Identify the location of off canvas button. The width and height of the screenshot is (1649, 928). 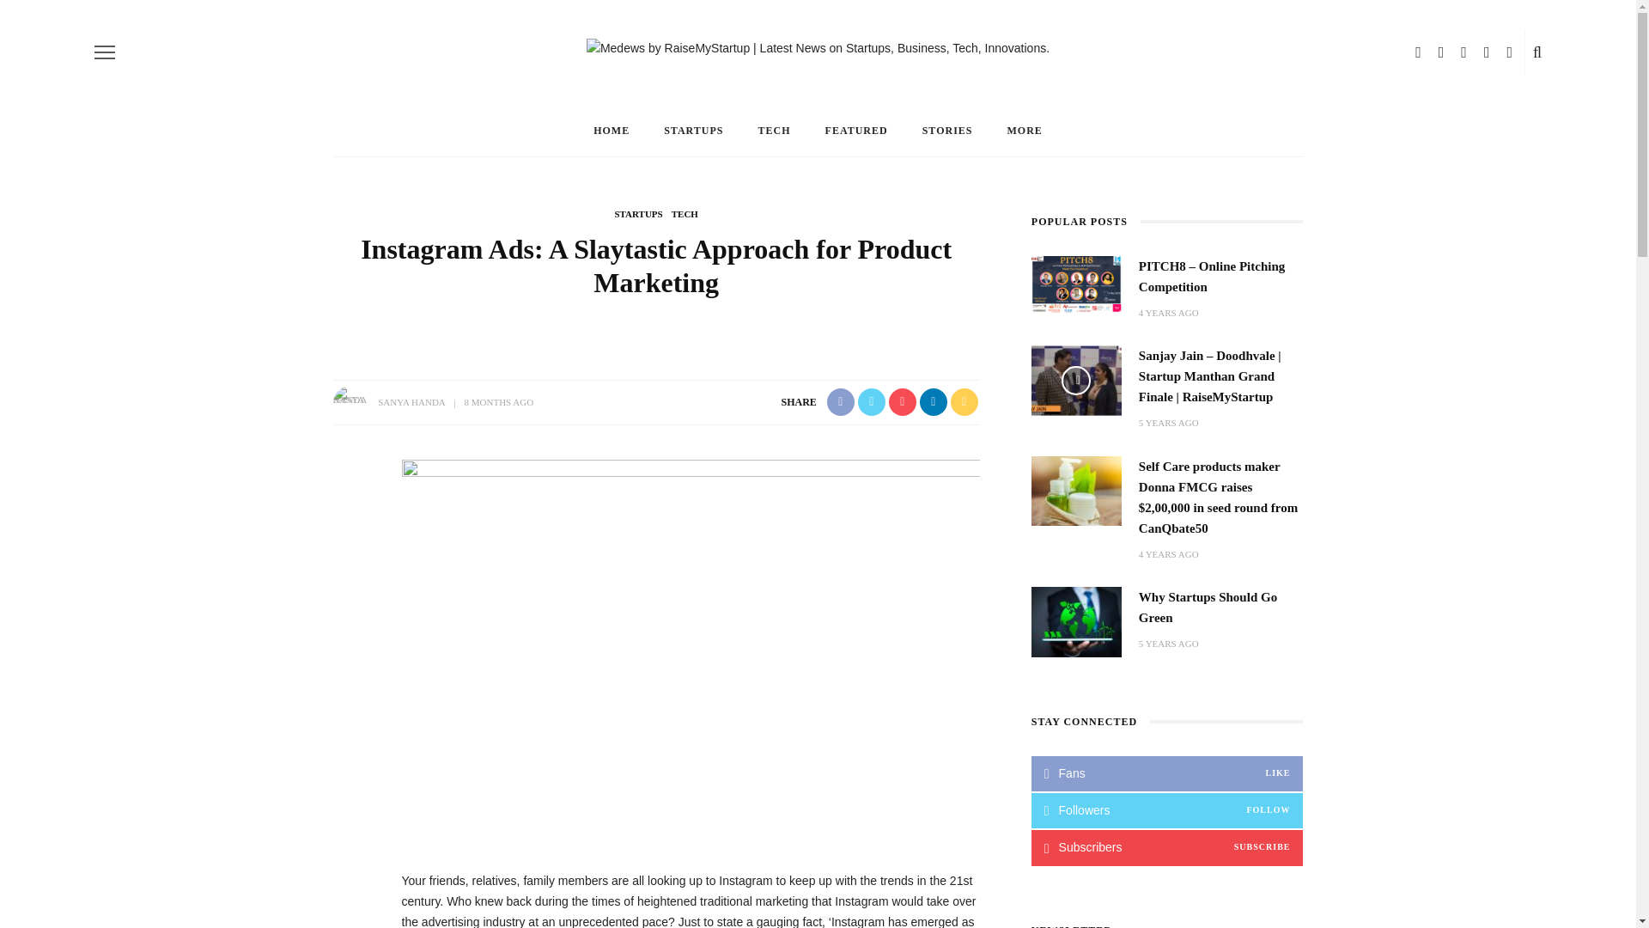
(105, 52).